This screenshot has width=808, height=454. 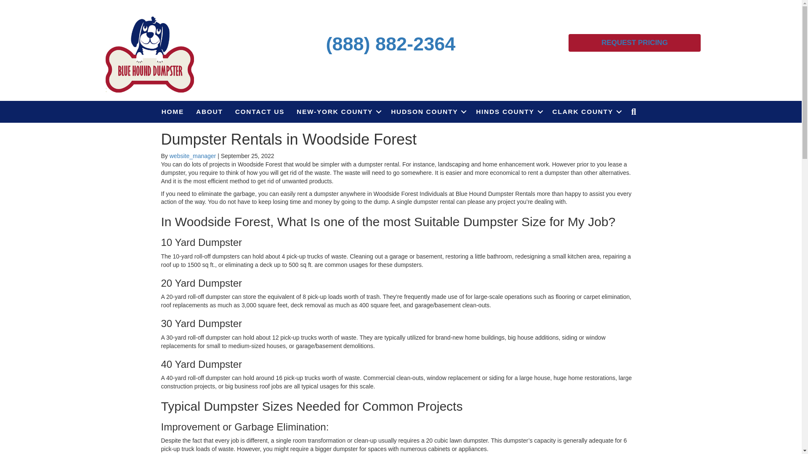 I want to click on ABOUT, so click(x=209, y=111).